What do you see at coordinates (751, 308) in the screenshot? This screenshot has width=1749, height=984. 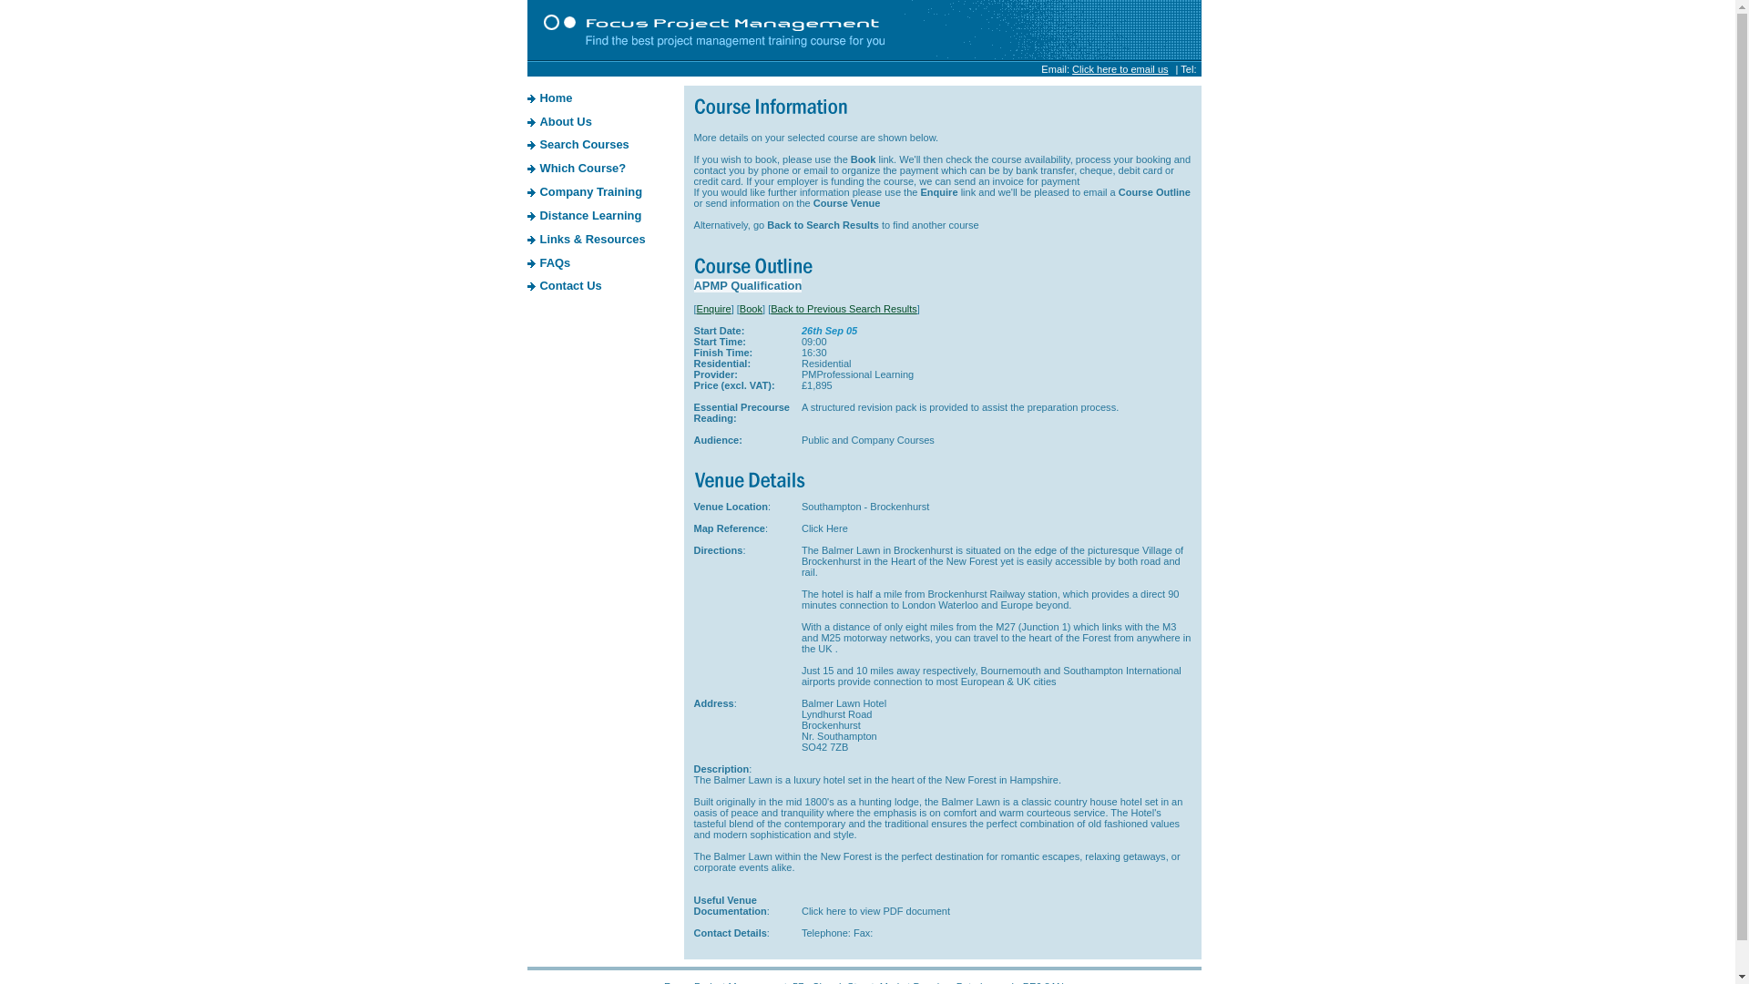 I see `Book` at bounding box center [751, 308].